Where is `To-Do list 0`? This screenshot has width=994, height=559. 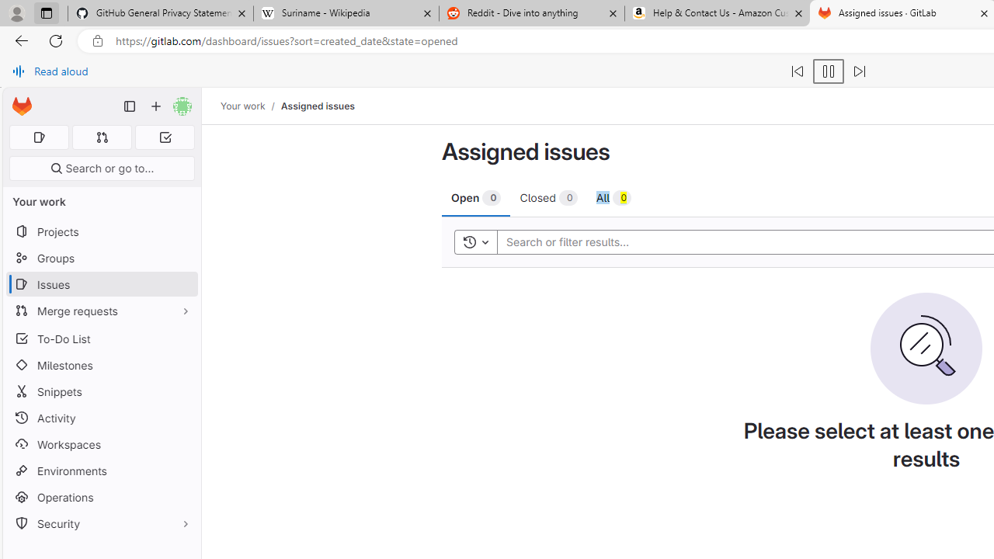 To-Do list 0 is located at coordinates (165, 137).